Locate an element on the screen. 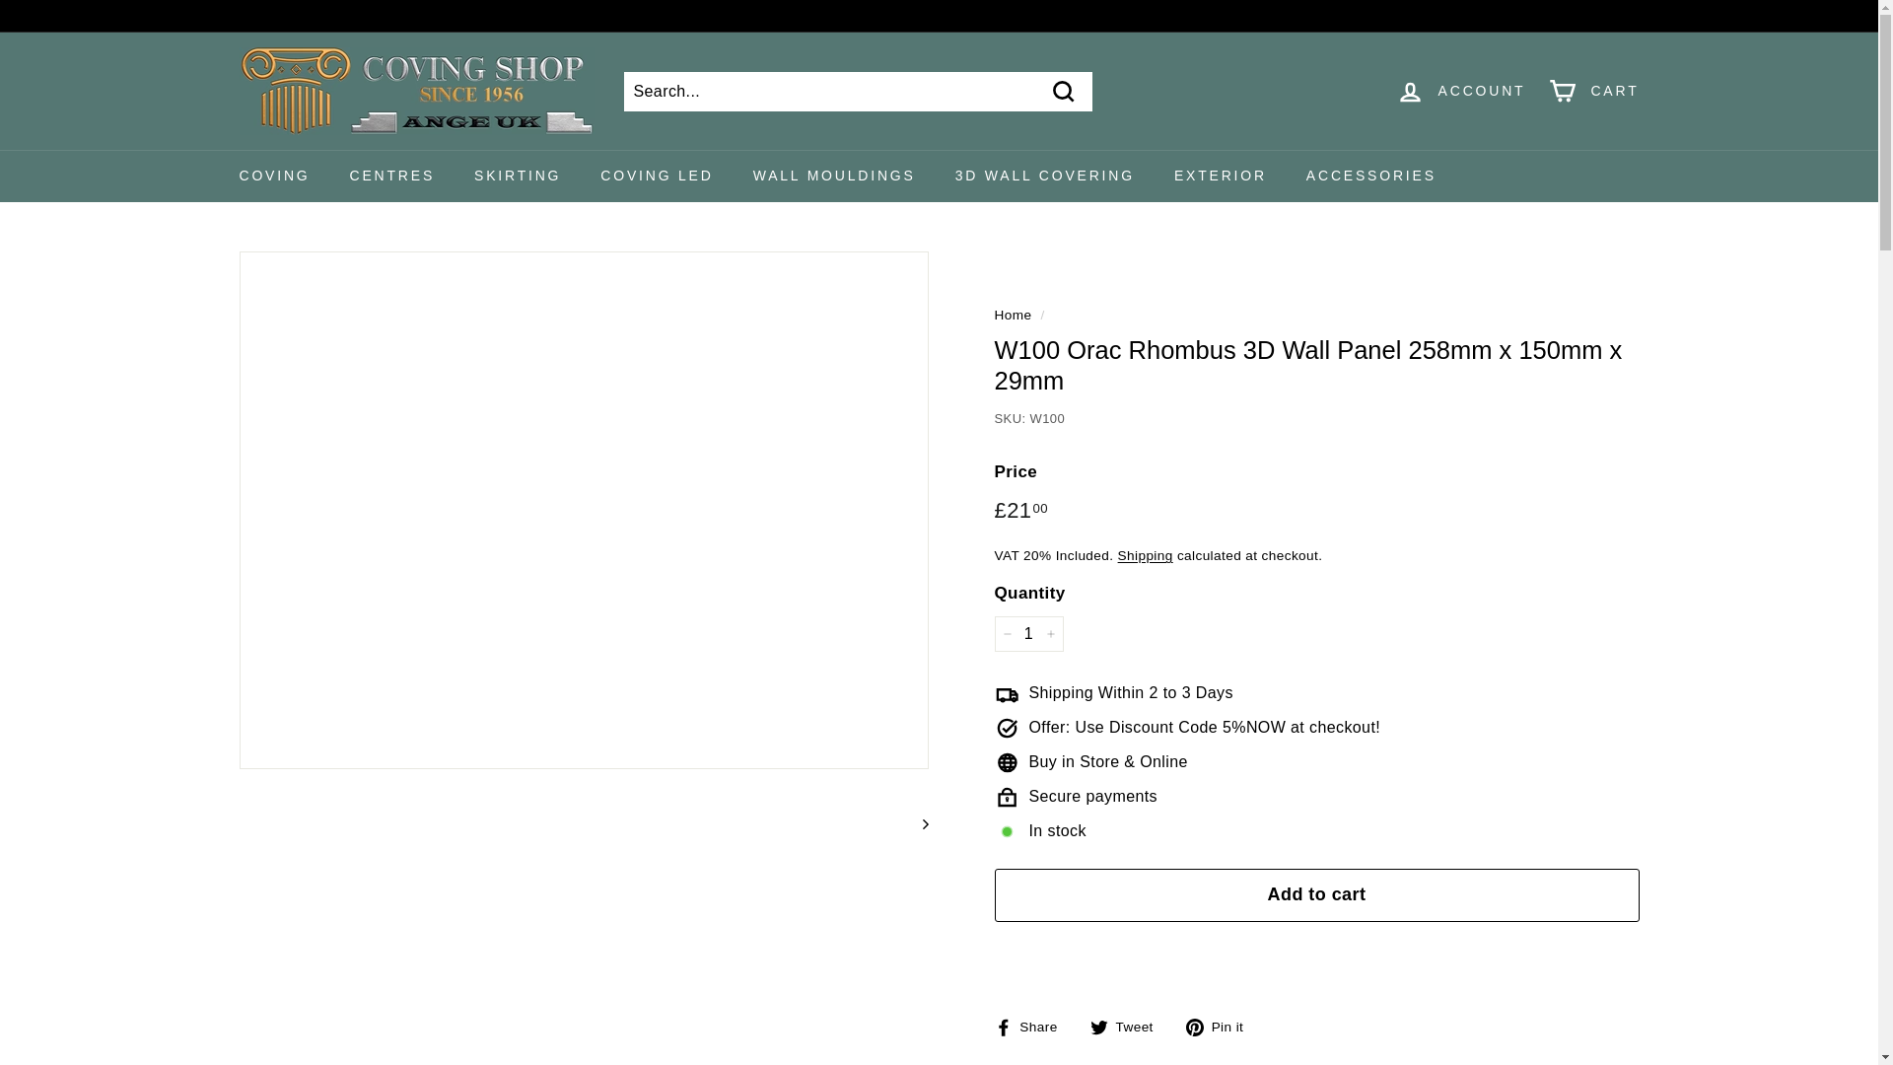 Image resolution: width=1893 pixels, height=1065 pixels. COVING is located at coordinates (274, 176).